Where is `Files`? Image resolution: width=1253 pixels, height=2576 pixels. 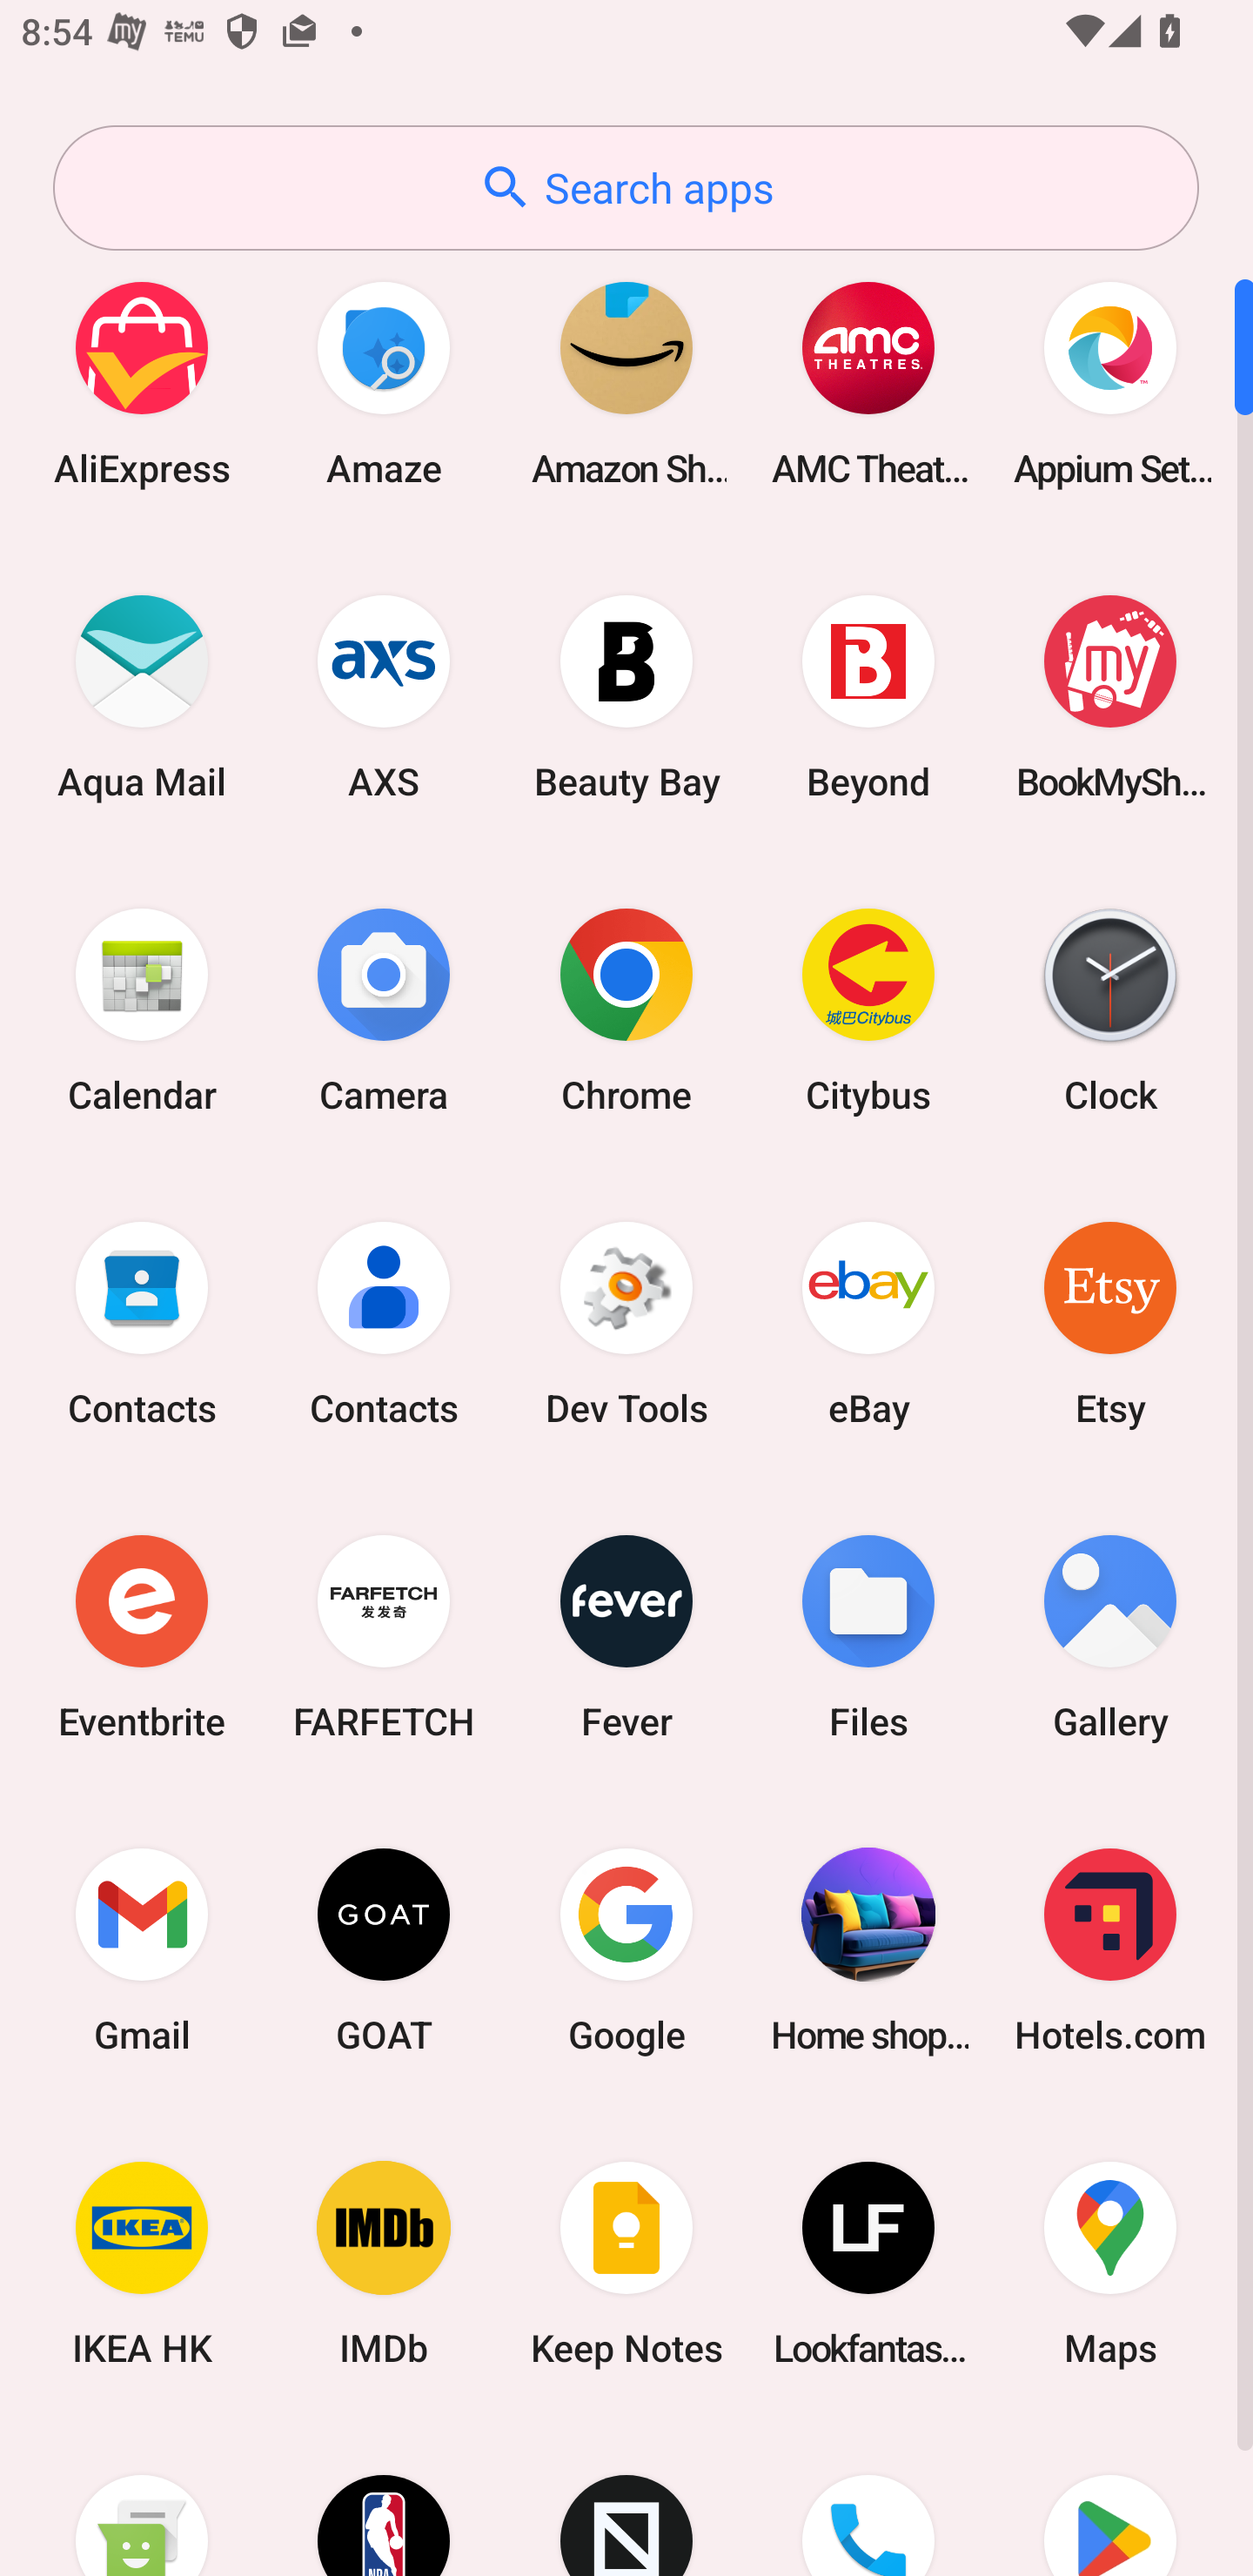 Files is located at coordinates (868, 1636).